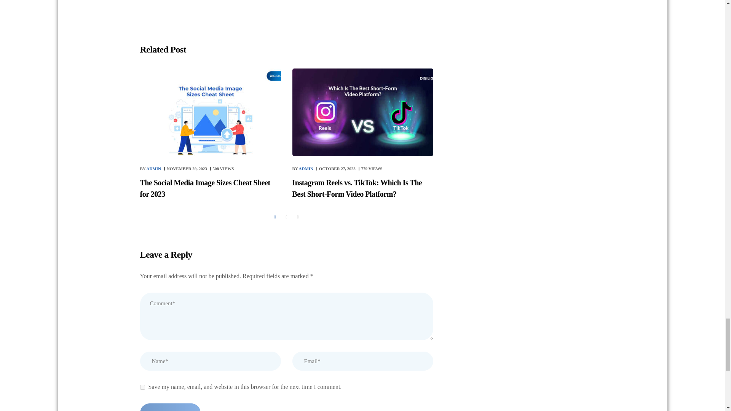 This screenshot has width=731, height=411. What do you see at coordinates (187, 169) in the screenshot?
I see `The Social Media Image Sizes Cheat Sheet for 2023` at bounding box center [187, 169].